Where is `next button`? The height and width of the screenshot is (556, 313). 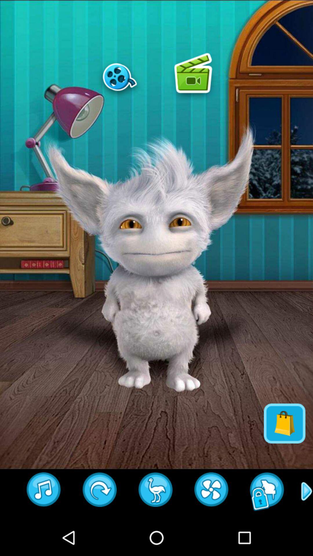 next button is located at coordinates (100, 491).